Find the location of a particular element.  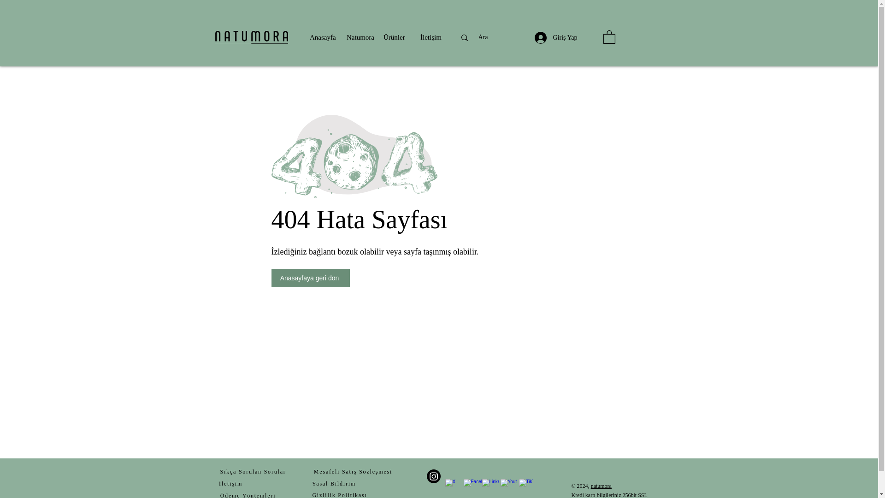

natumora is located at coordinates (601, 486).